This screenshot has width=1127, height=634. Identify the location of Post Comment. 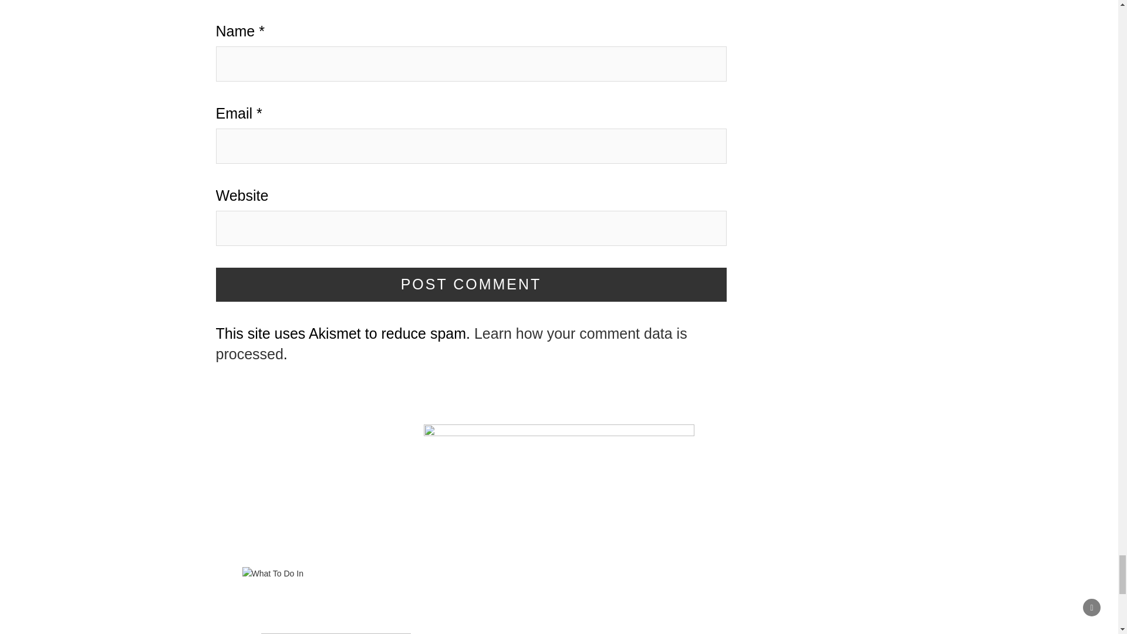
(471, 284).